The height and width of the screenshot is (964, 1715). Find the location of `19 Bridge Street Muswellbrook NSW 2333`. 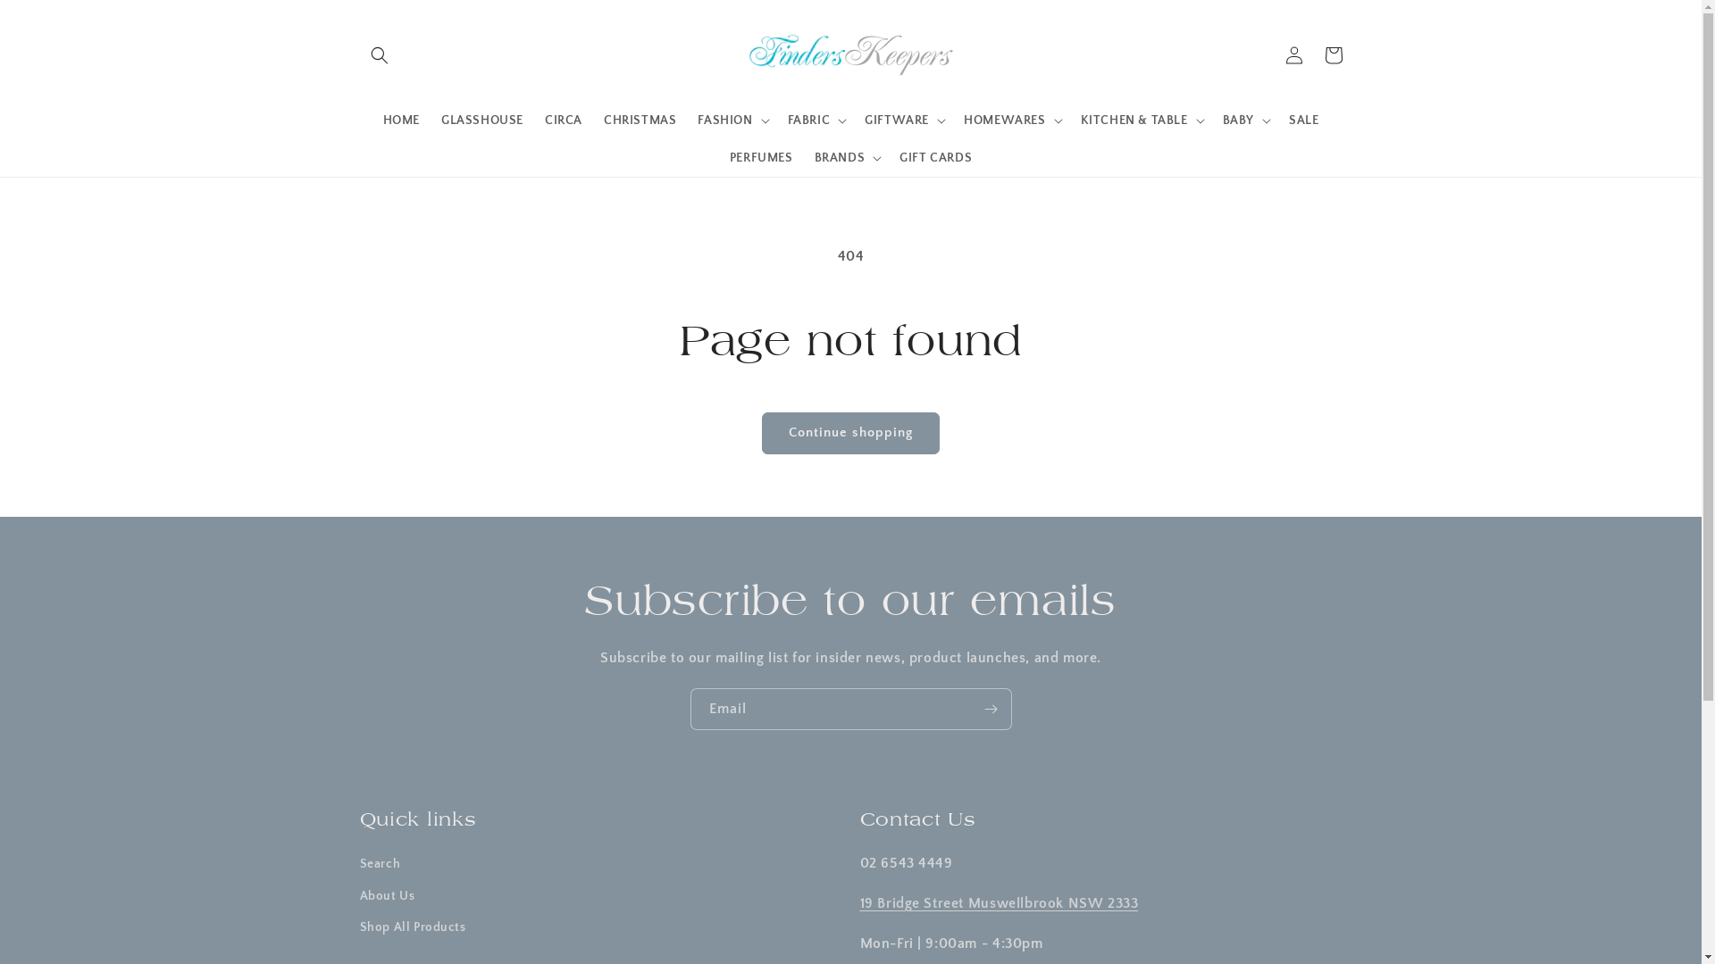

19 Bridge Street Muswellbrook NSW 2333 is located at coordinates (999, 903).